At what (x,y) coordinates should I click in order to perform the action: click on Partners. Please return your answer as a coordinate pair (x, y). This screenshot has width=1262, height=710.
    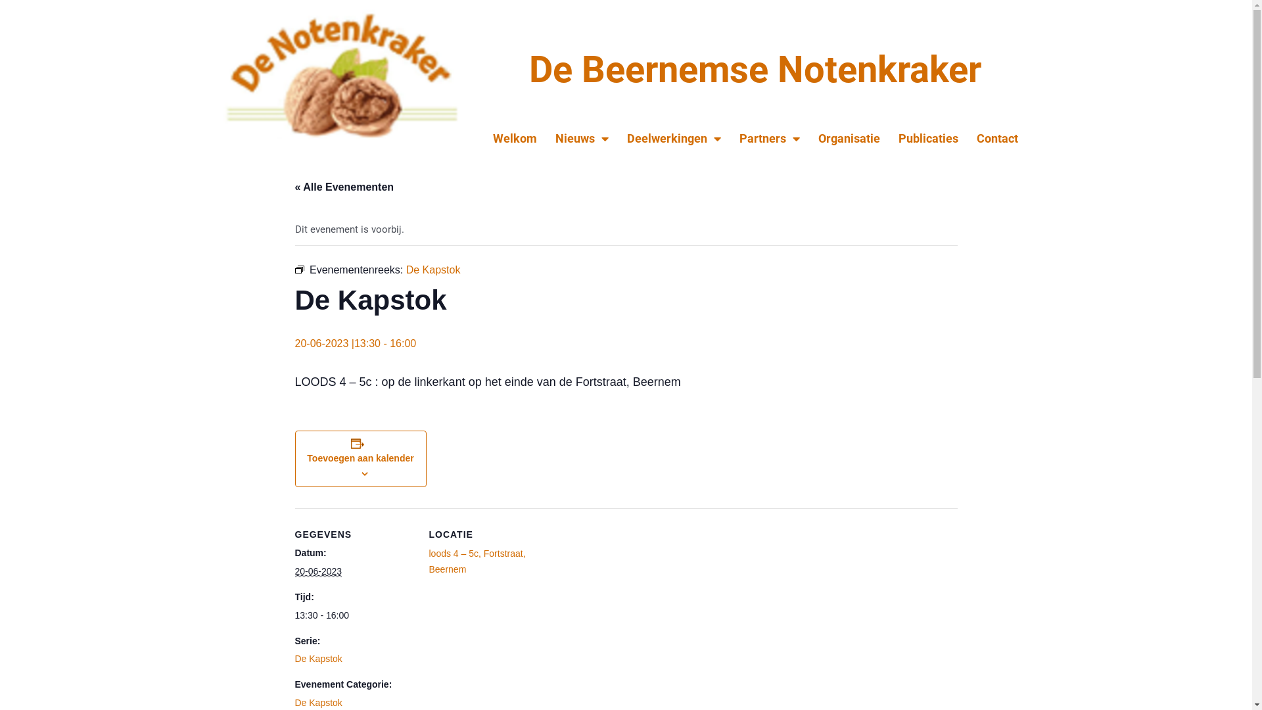
    Looking at the image, I should click on (770, 138).